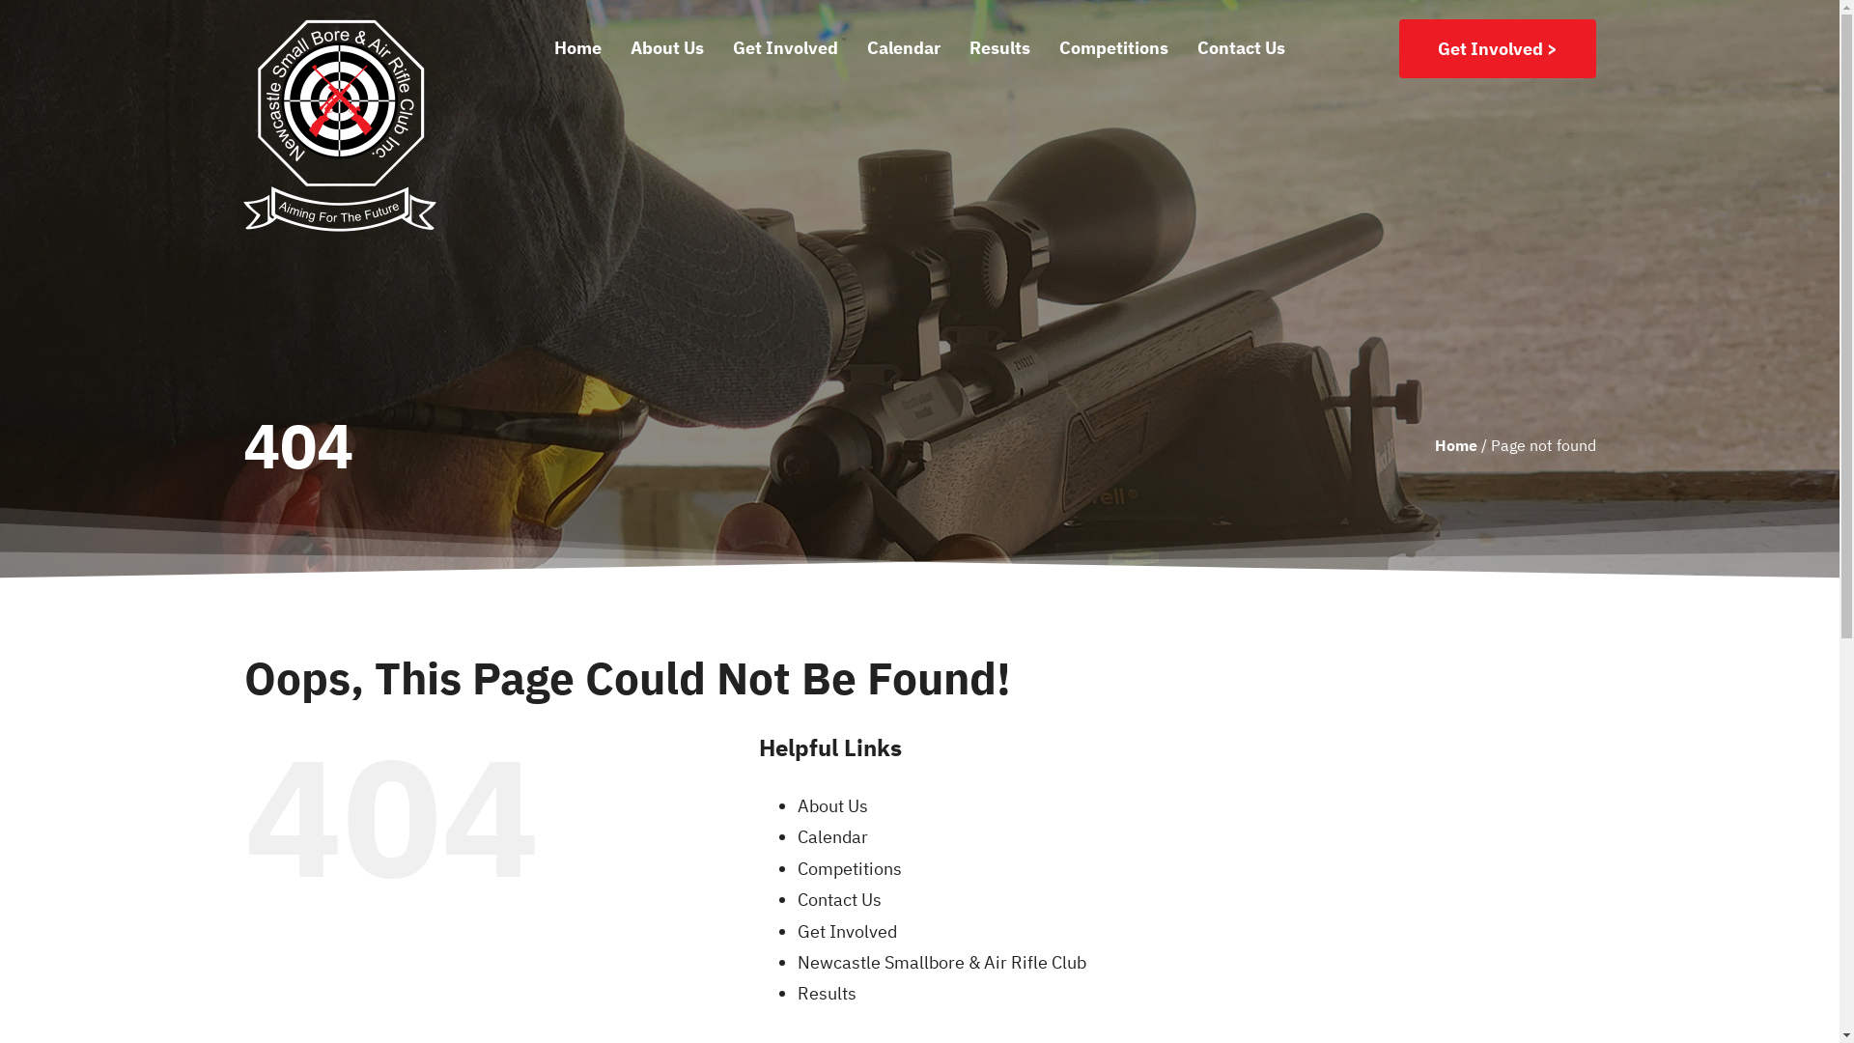  I want to click on Get Involved, so click(786, 48).